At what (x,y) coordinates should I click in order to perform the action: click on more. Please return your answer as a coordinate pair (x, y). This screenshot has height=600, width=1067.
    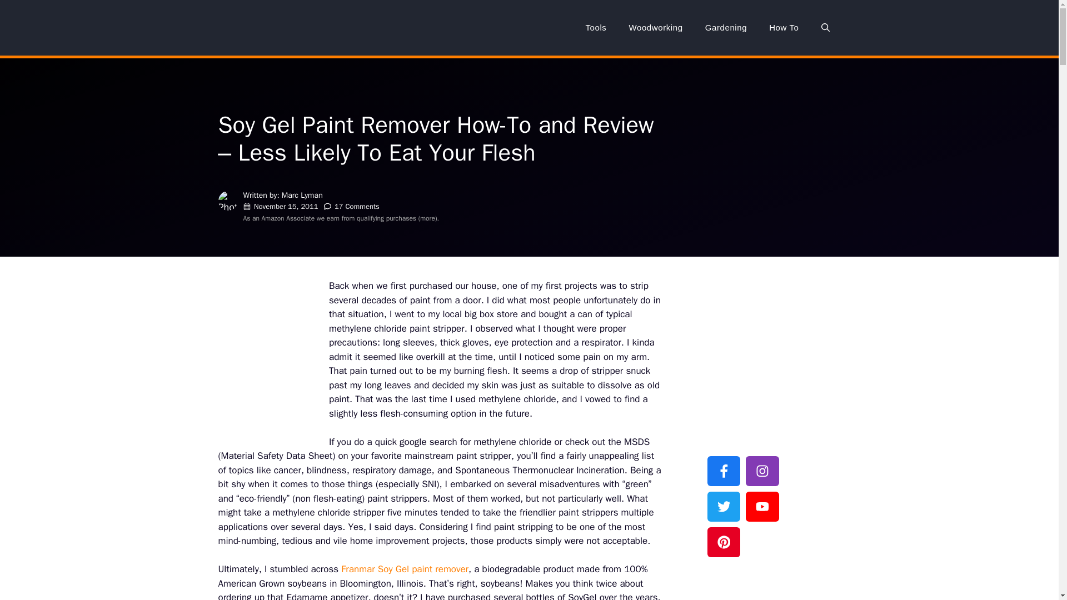
    Looking at the image, I should click on (428, 218).